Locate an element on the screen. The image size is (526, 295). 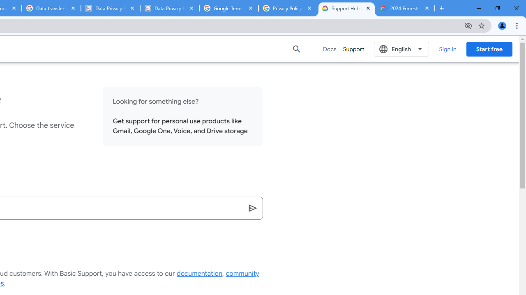
Data Privacy Framework is located at coordinates (110, 8).